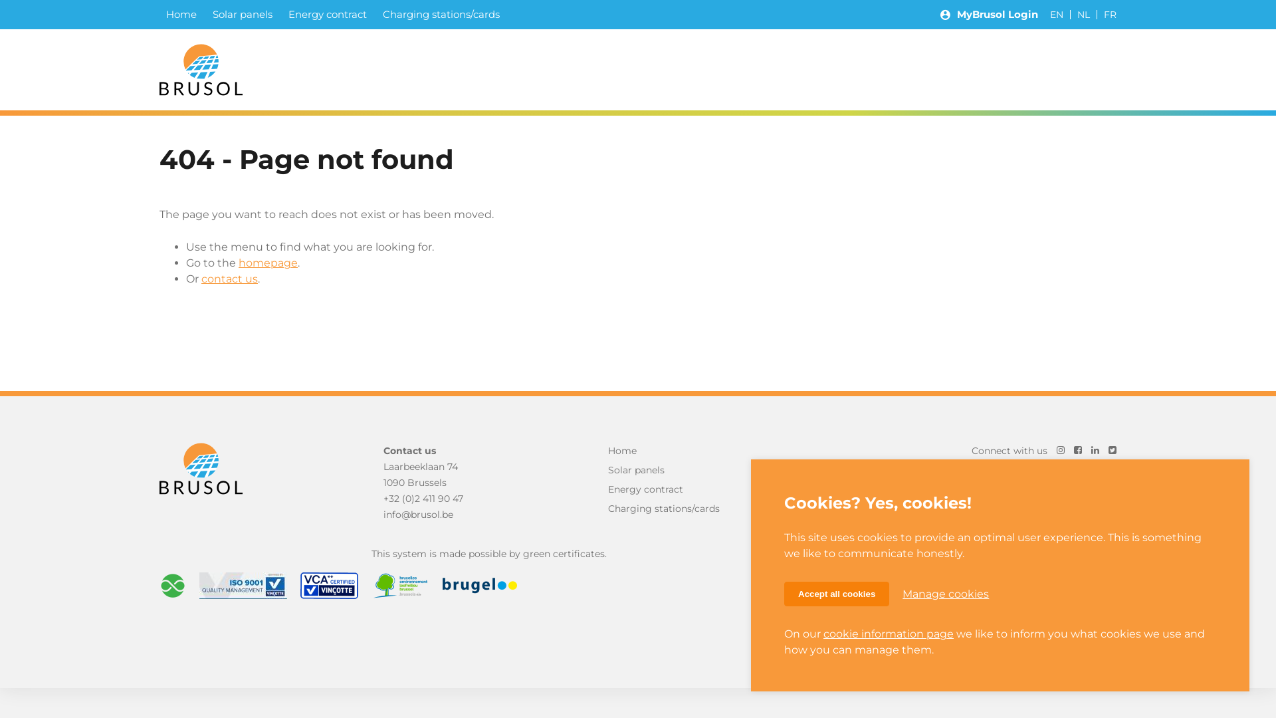 The image size is (1276, 718). What do you see at coordinates (1091, 634) in the screenshot?
I see `Disclaimer` at bounding box center [1091, 634].